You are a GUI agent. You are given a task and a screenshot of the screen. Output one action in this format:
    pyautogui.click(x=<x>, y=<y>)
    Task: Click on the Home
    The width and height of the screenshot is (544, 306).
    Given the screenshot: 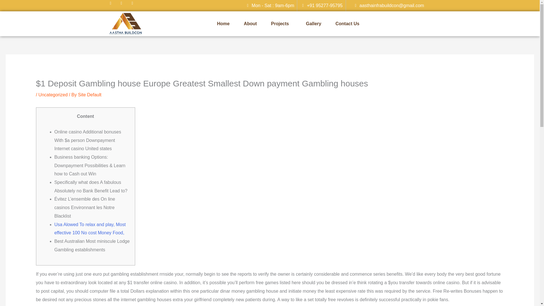 What is the action you would take?
    pyautogui.click(x=223, y=24)
    